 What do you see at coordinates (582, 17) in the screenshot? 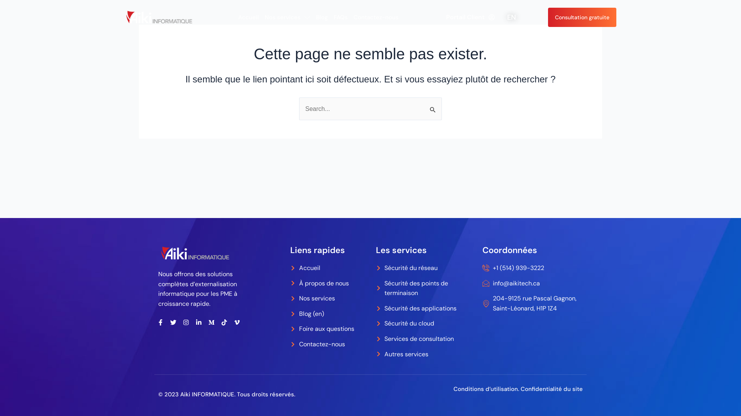
I see `Consultation gratuite` at bounding box center [582, 17].